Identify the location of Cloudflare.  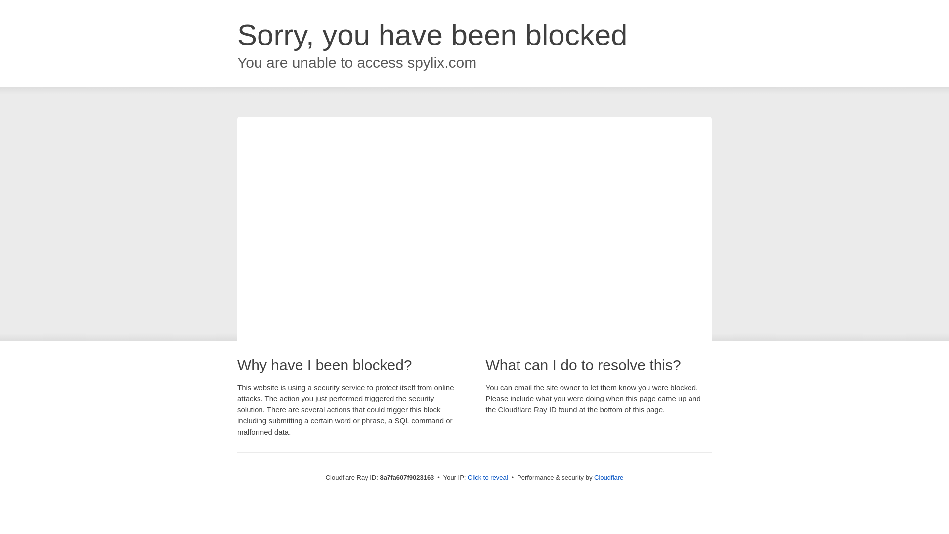
(608, 477).